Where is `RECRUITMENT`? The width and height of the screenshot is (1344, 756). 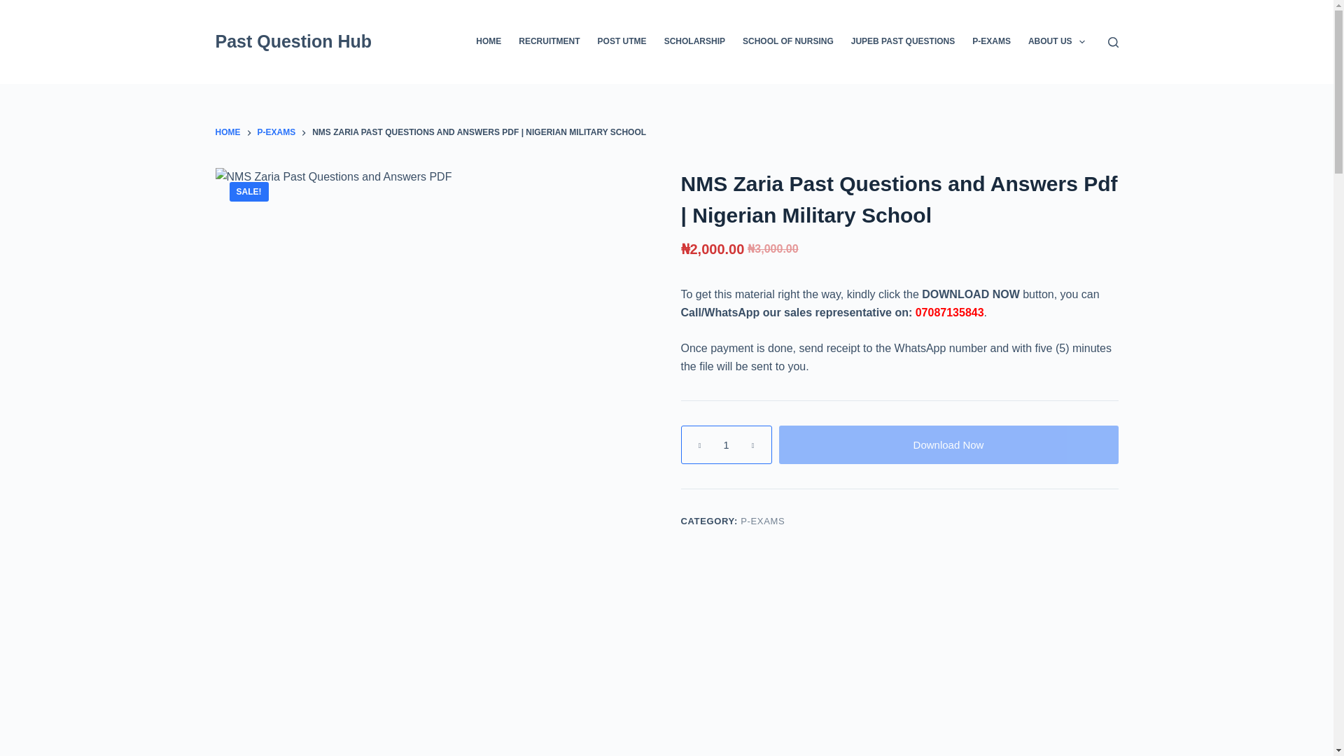
RECRUITMENT is located at coordinates (549, 42).